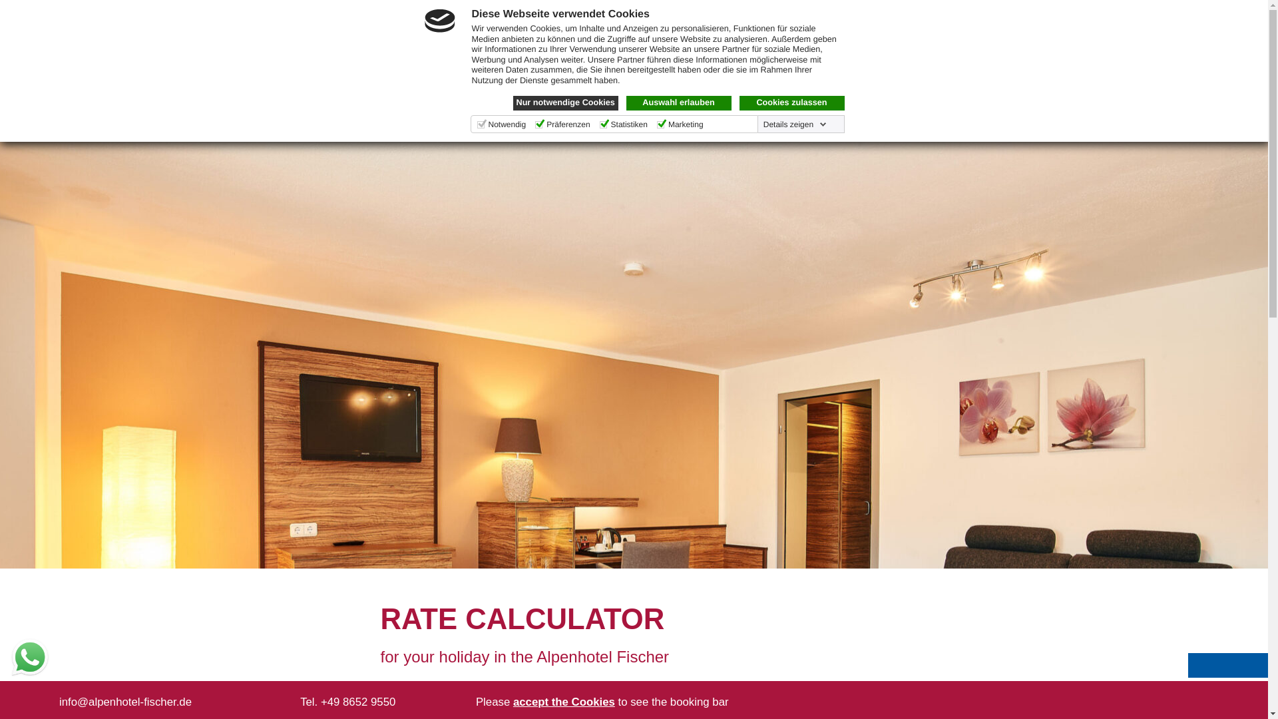  I want to click on Cookies zulassen, so click(791, 103).